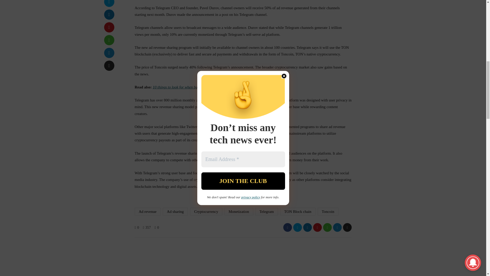 The image size is (490, 276). I want to click on Pin this, so click(109, 27).